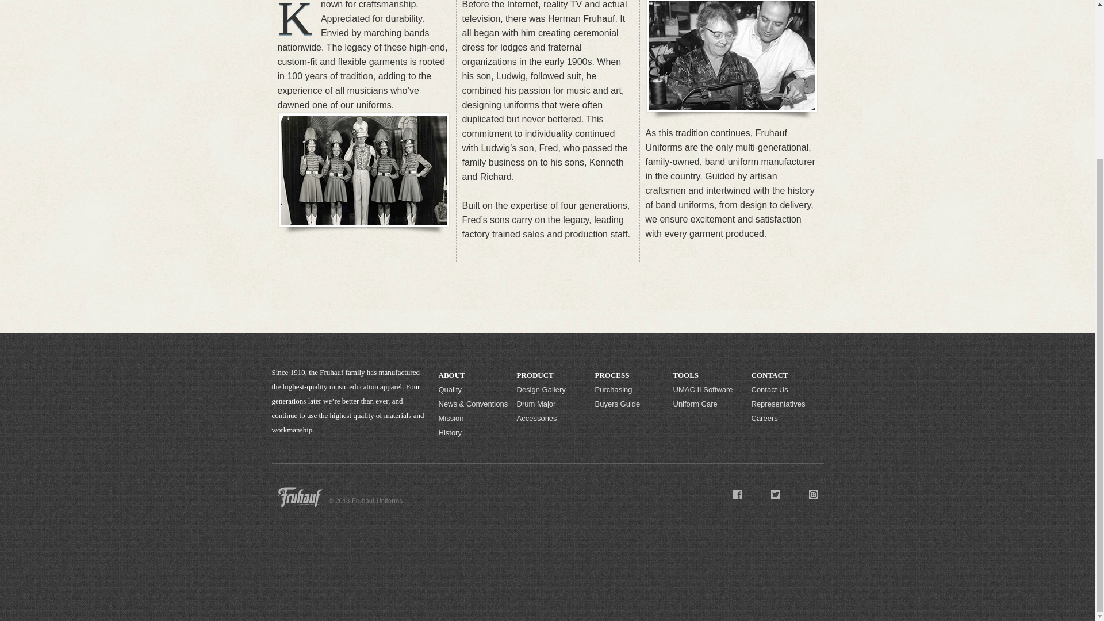  I want to click on History, so click(474, 432).